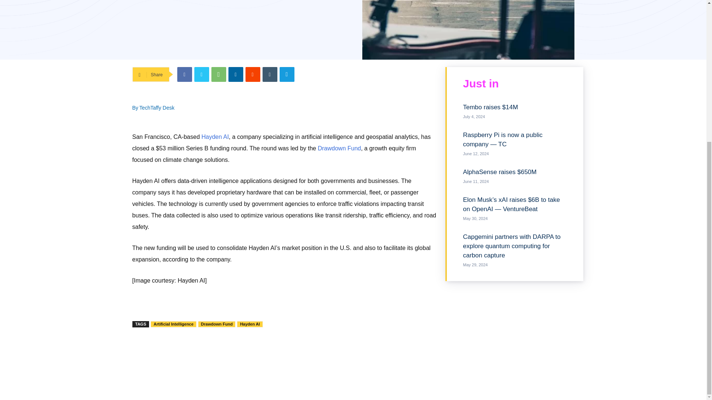 This screenshot has height=400, width=712. I want to click on ReddIt, so click(253, 74).